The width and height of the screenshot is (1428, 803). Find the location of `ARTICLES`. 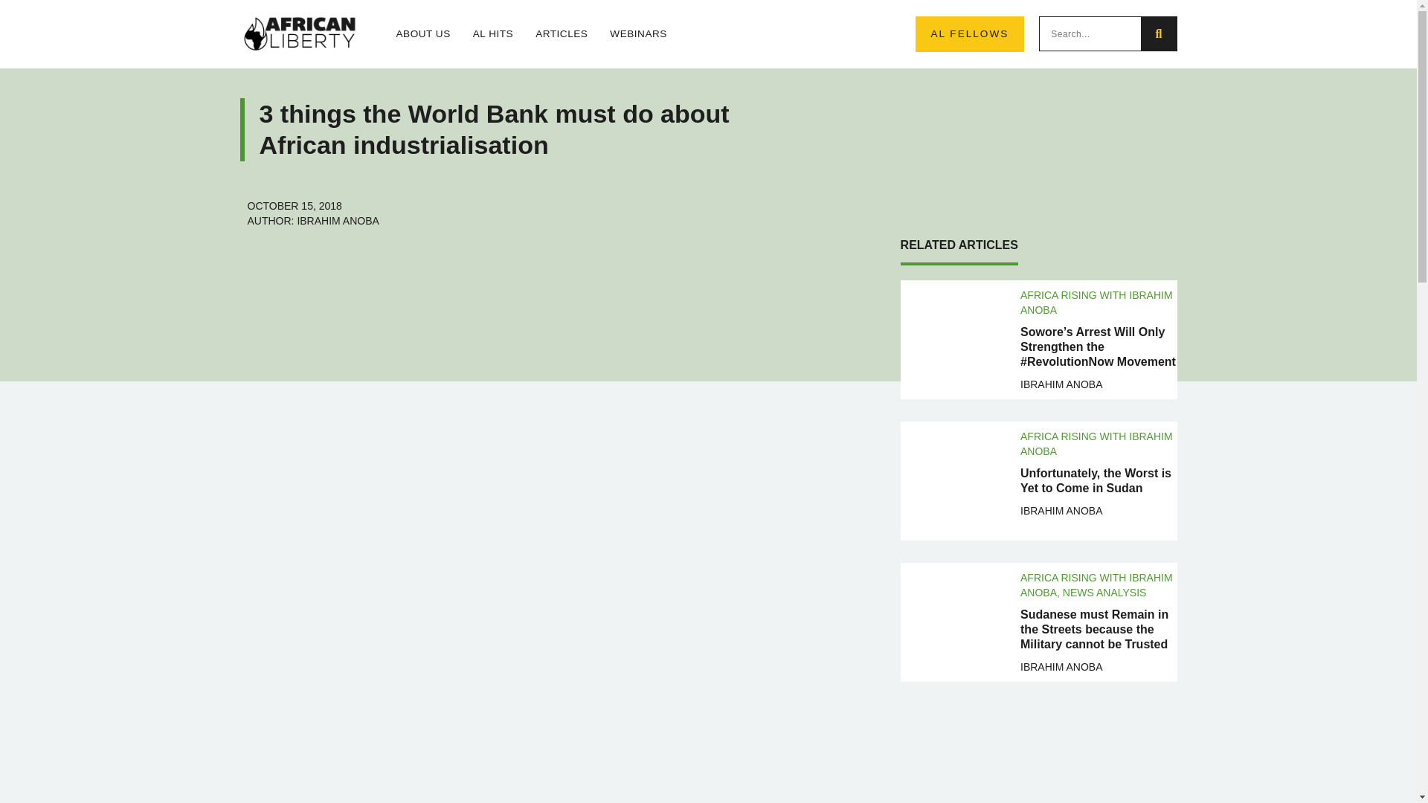

ARTICLES is located at coordinates (561, 34).